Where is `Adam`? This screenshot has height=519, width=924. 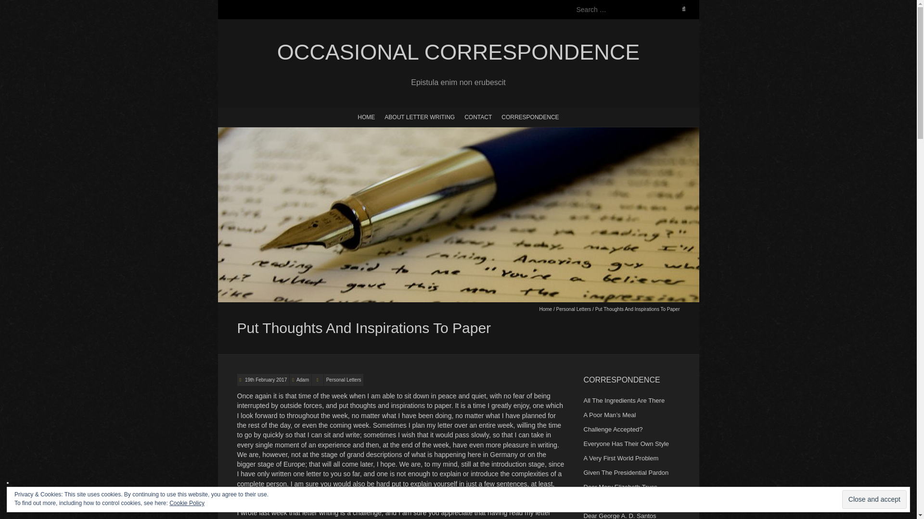
Adam is located at coordinates (302, 380).